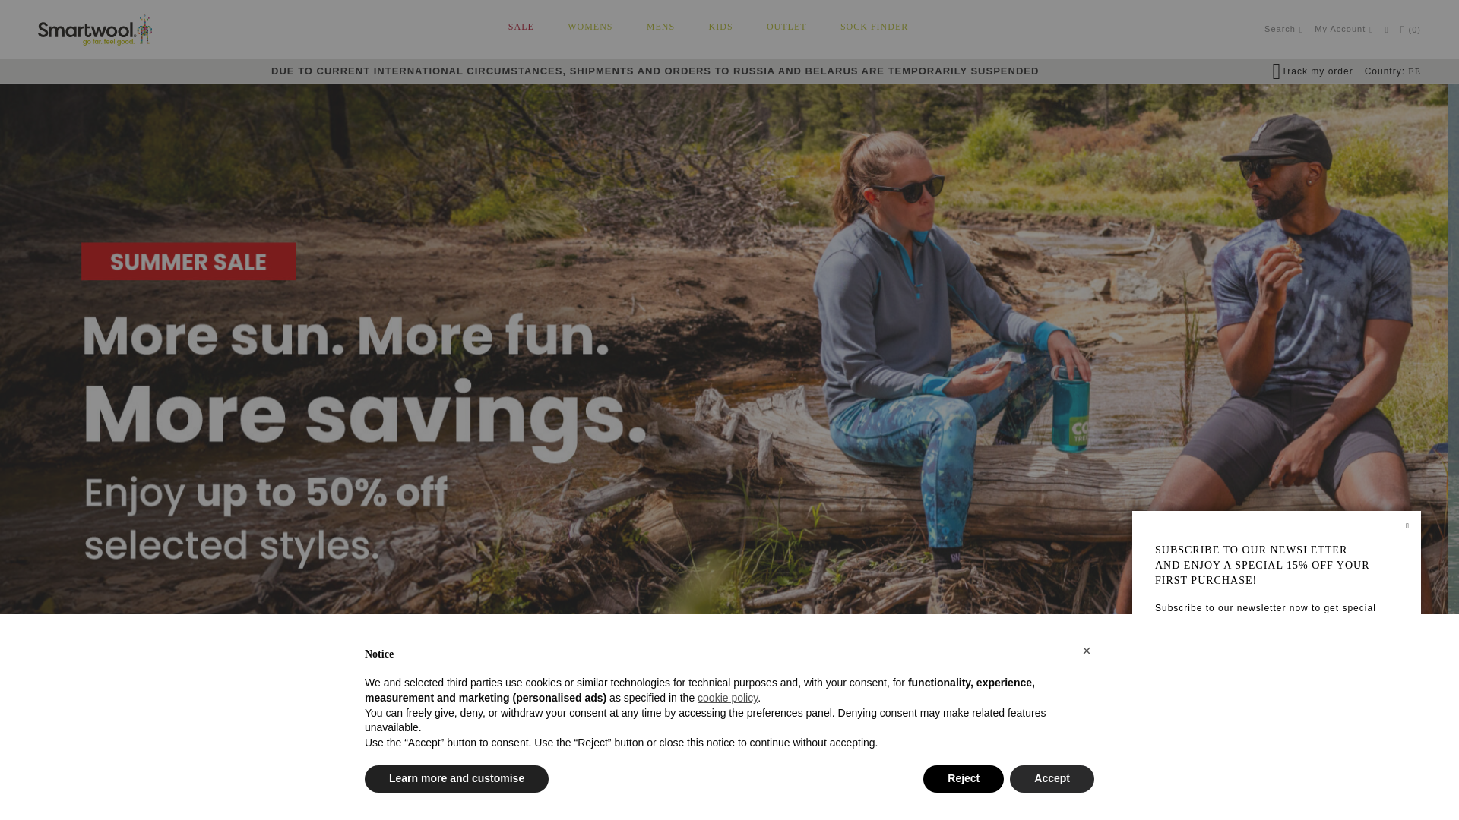 This screenshot has height=820, width=1459. What do you see at coordinates (590, 27) in the screenshot?
I see `WOMENS` at bounding box center [590, 27].